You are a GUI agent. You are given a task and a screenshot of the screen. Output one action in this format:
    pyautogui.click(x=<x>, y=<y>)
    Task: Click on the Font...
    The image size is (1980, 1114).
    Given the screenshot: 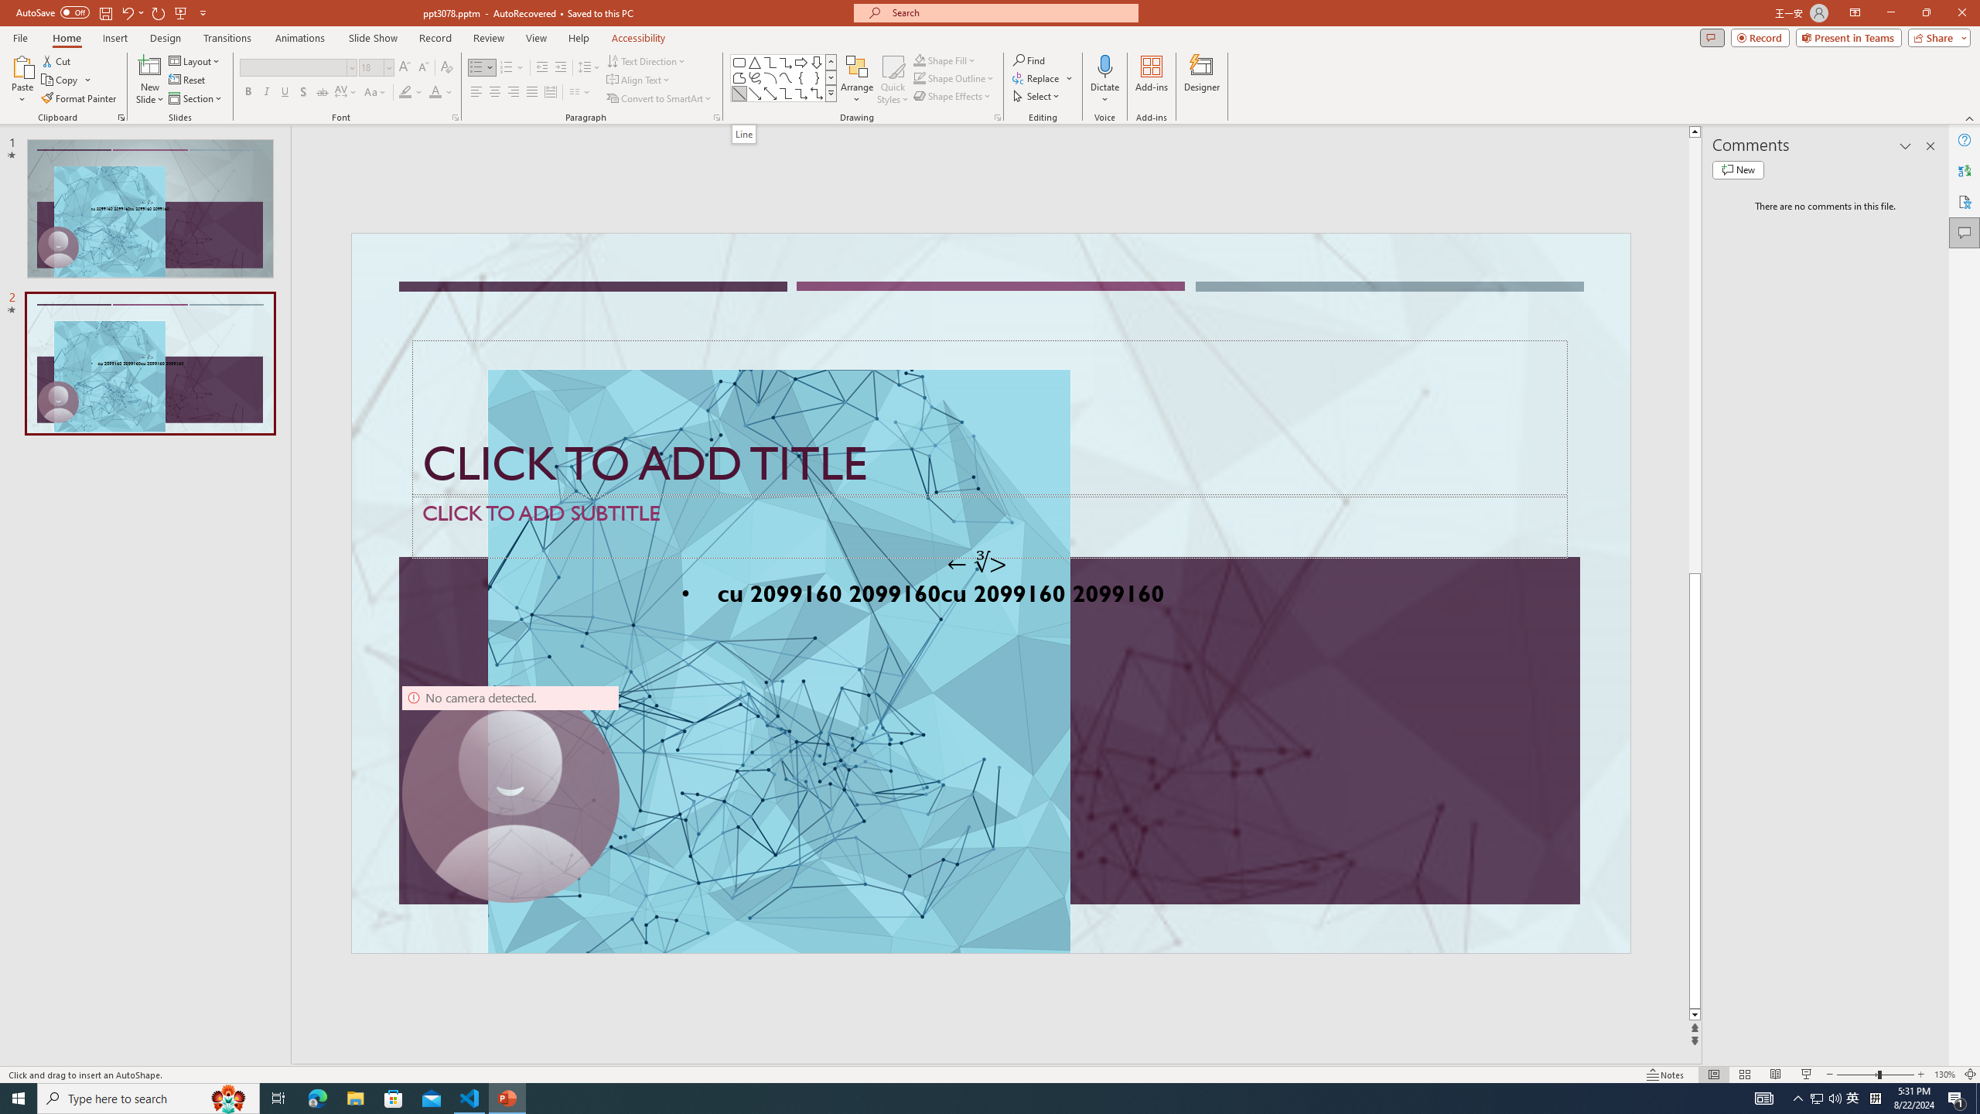 What is the action you would take?
    pyautogui.click(x=455, y=118)
    